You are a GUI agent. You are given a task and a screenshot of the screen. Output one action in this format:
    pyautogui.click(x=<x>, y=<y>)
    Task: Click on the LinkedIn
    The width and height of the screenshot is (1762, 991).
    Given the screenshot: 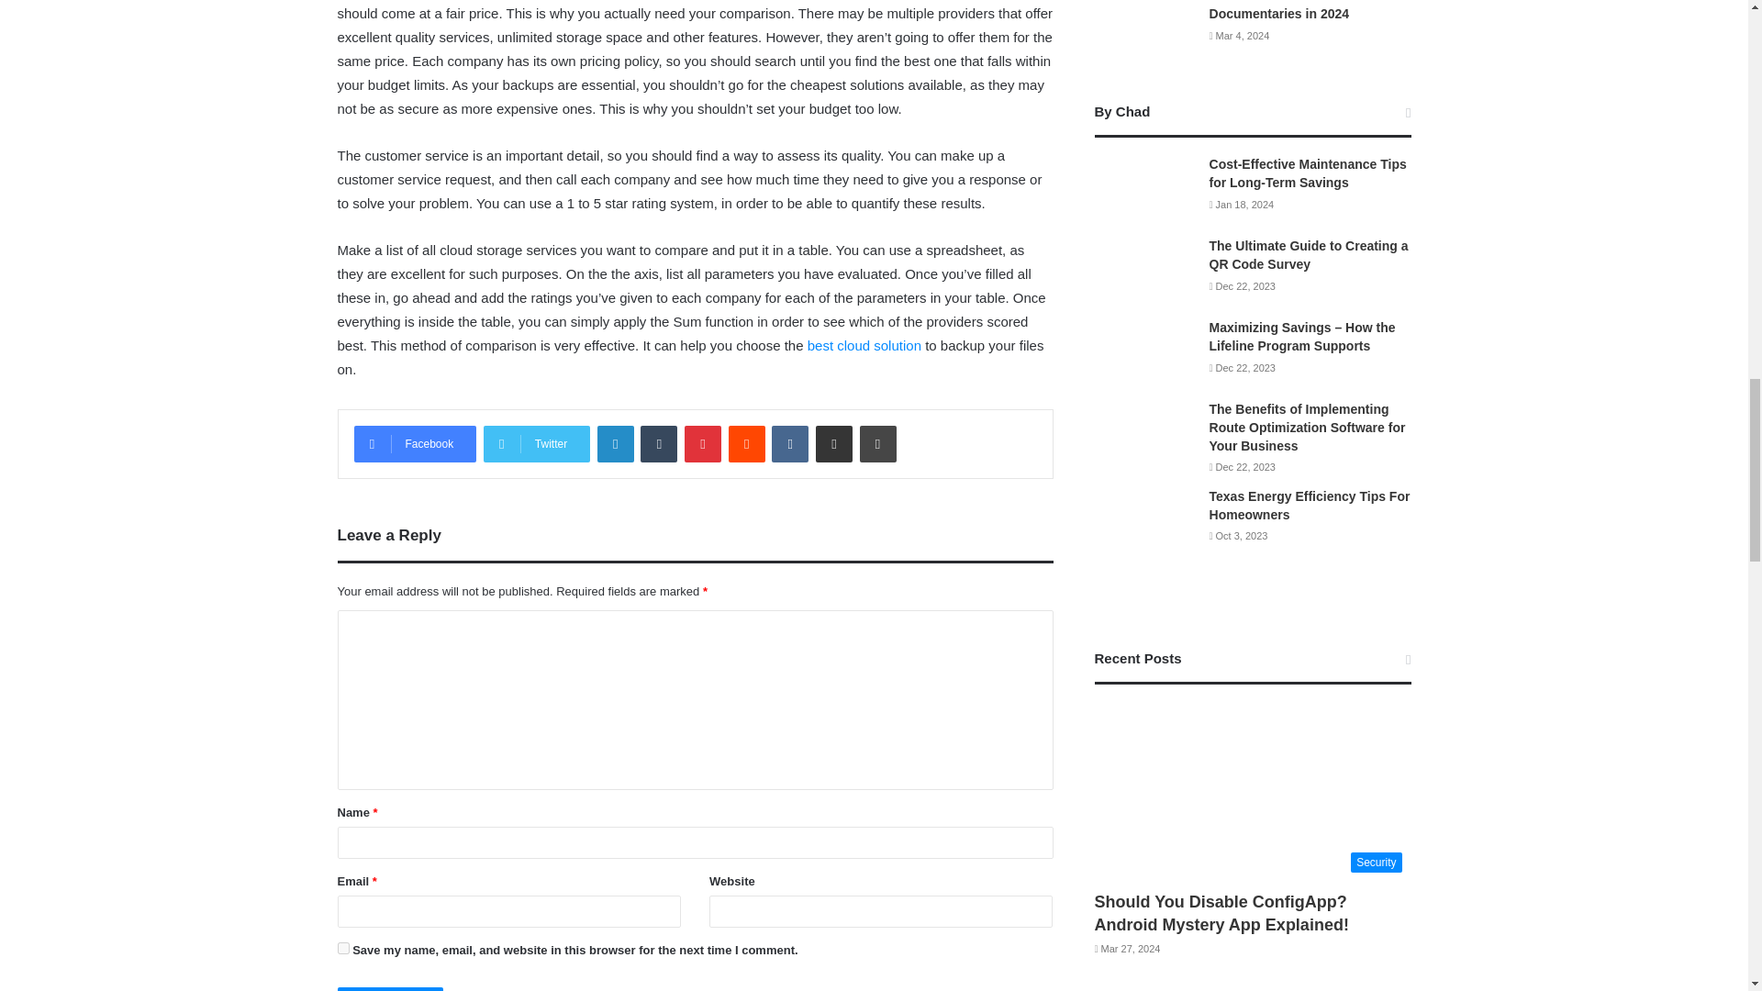 What is the action you would take?
    pyautogui.click(x=615, y=444)
    